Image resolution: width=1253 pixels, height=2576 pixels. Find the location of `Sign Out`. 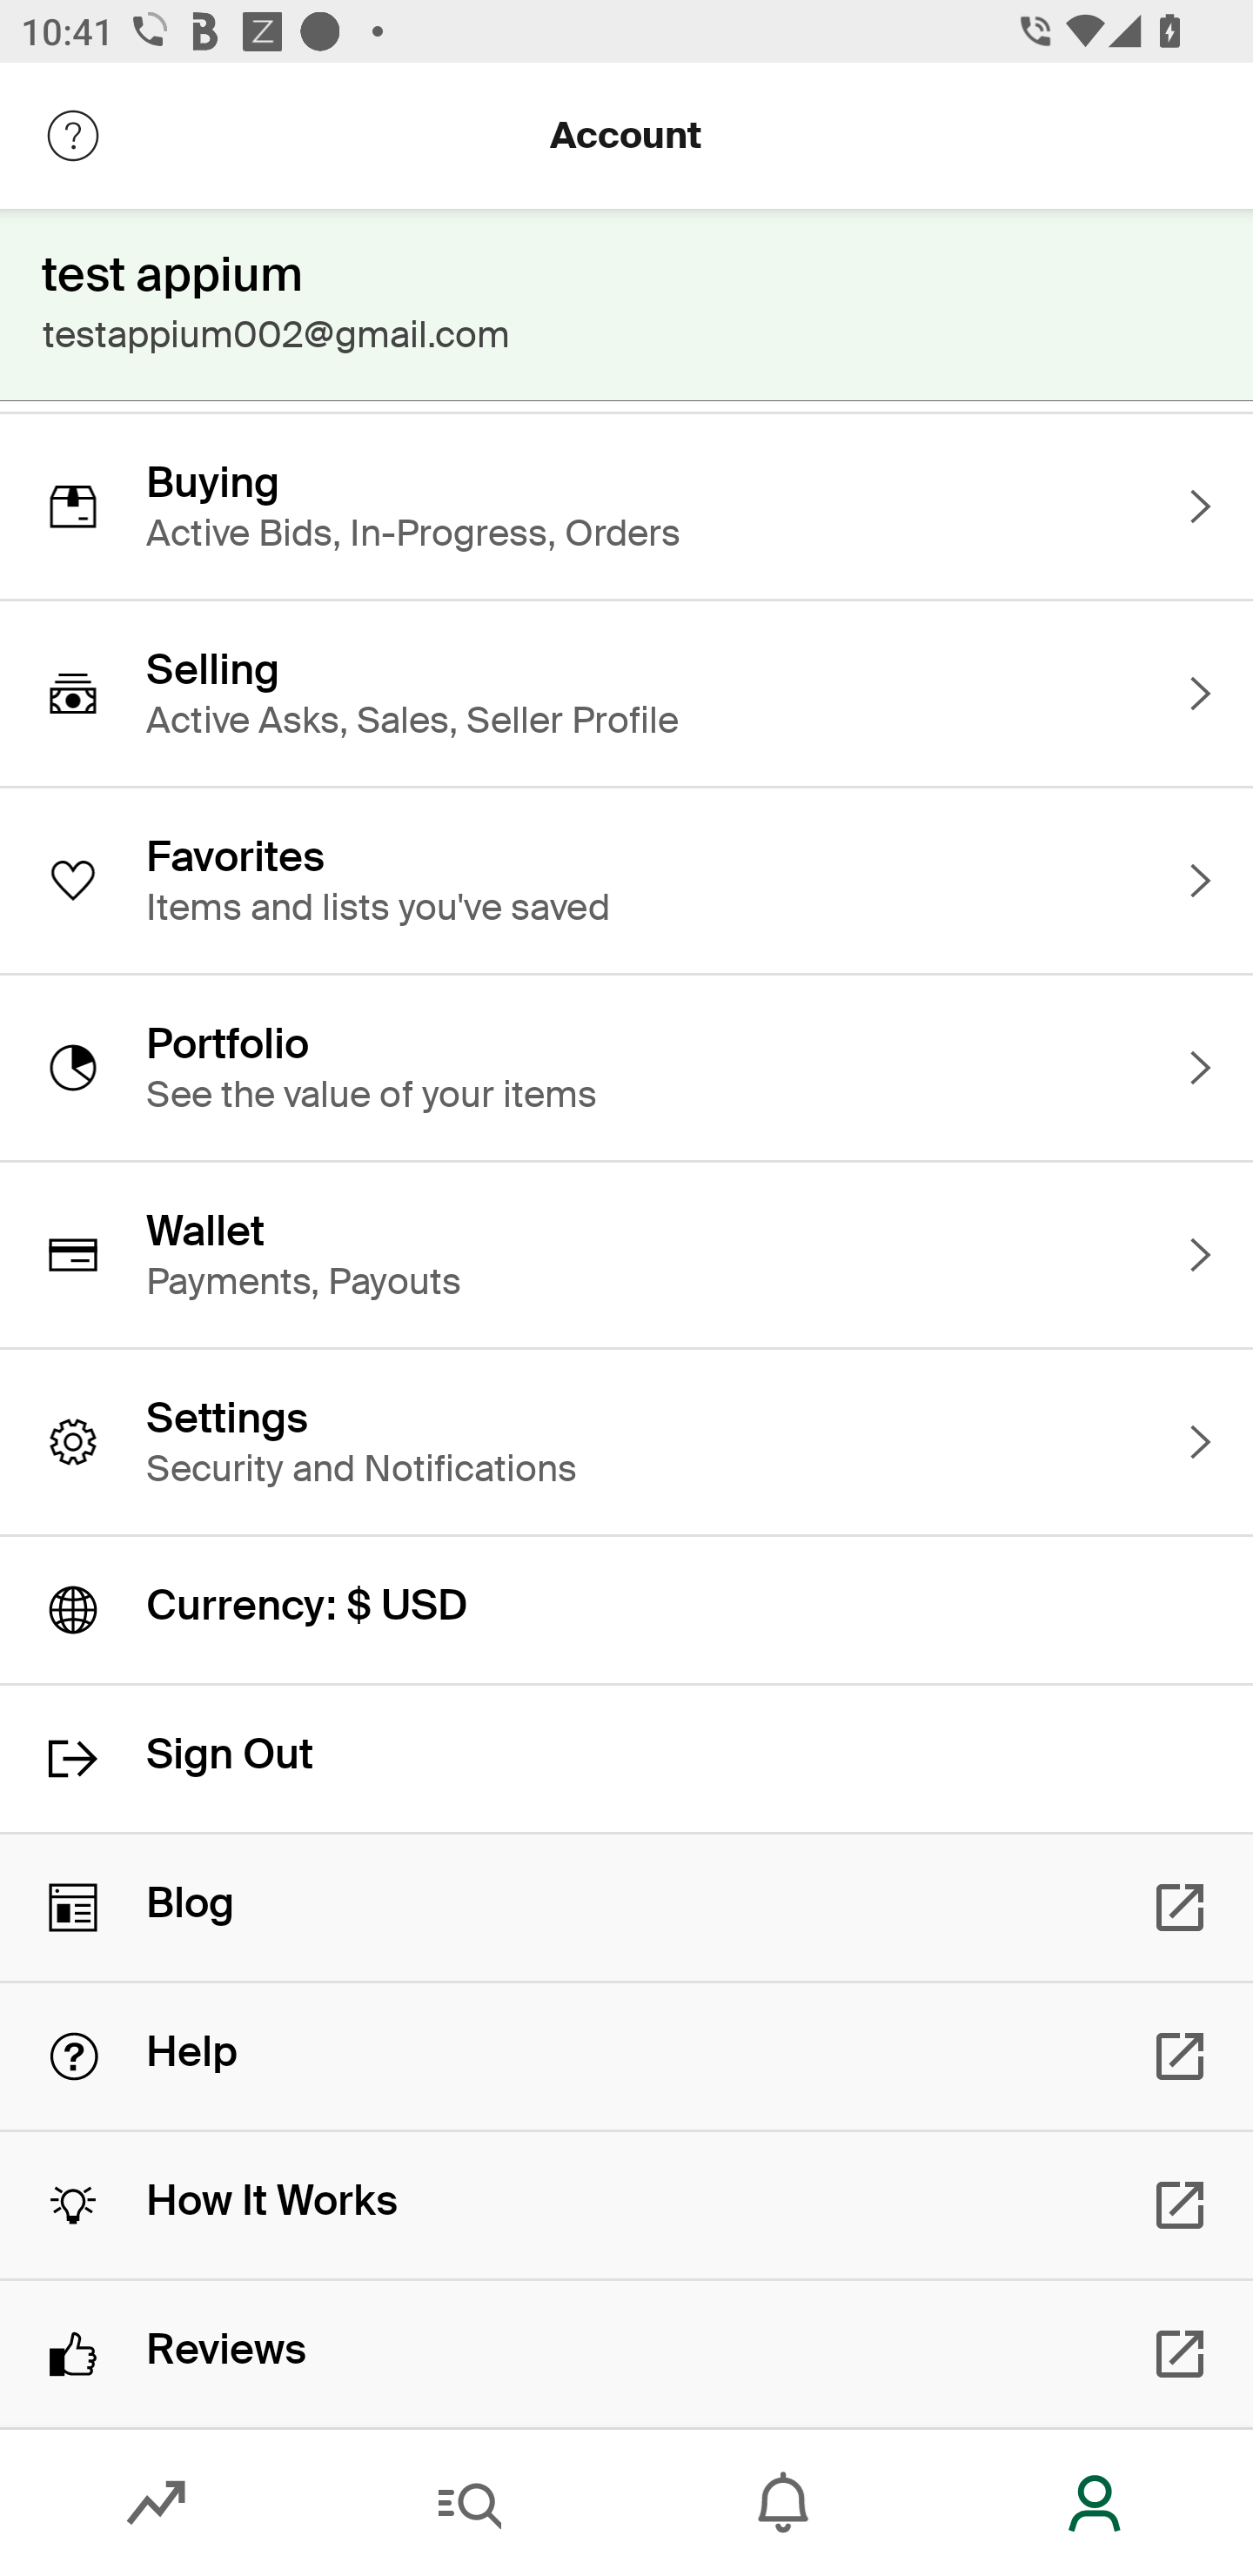

Sign Out is located at coordinates (626, 1758).